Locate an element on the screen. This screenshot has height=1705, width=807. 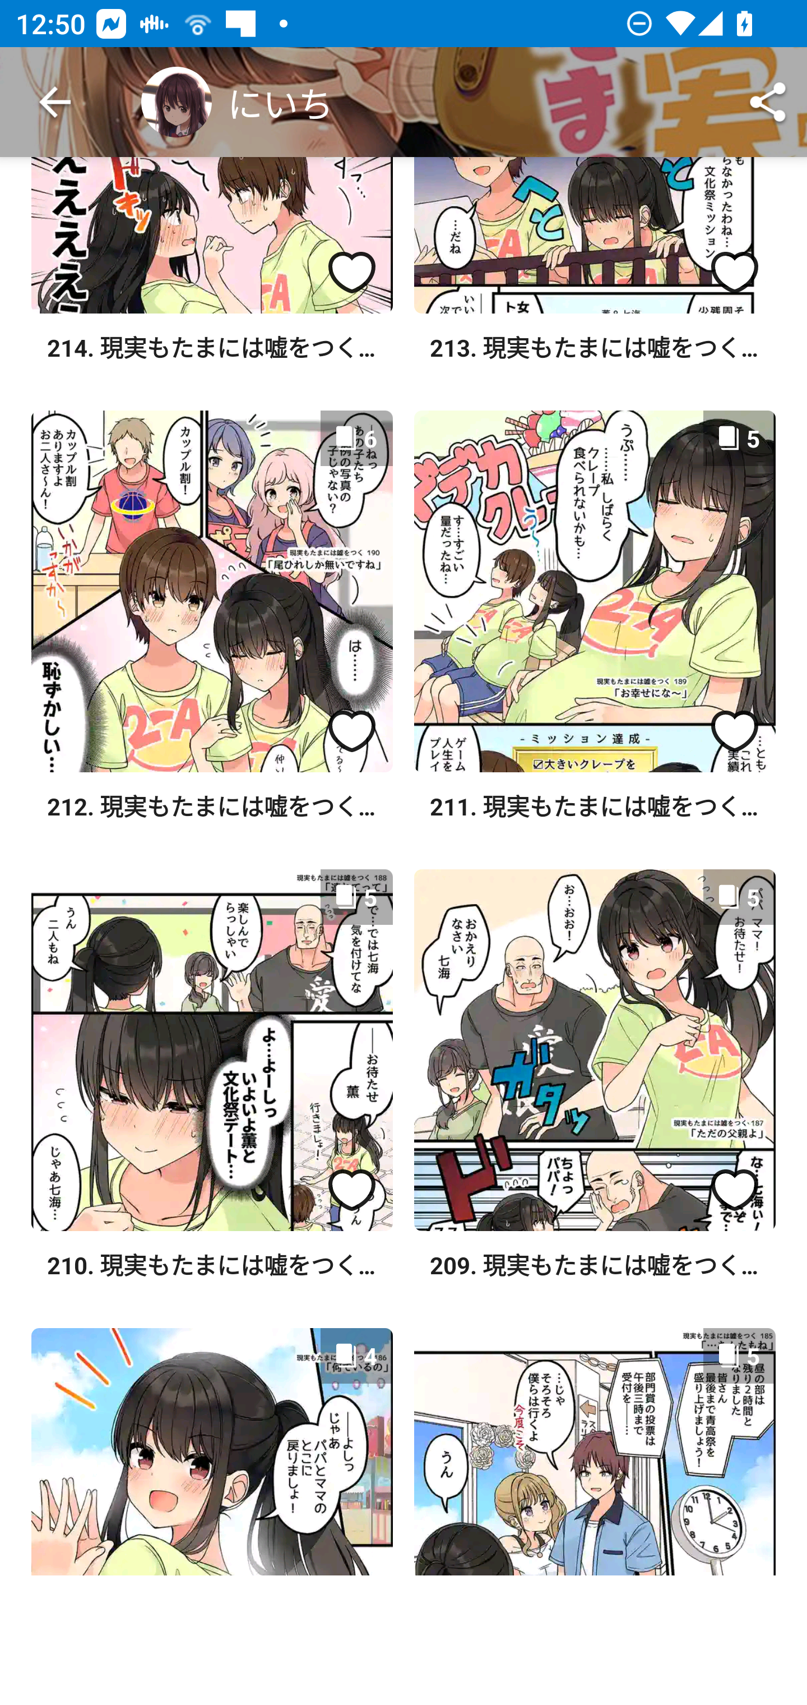
5 is located at coordinates (212, 1050).